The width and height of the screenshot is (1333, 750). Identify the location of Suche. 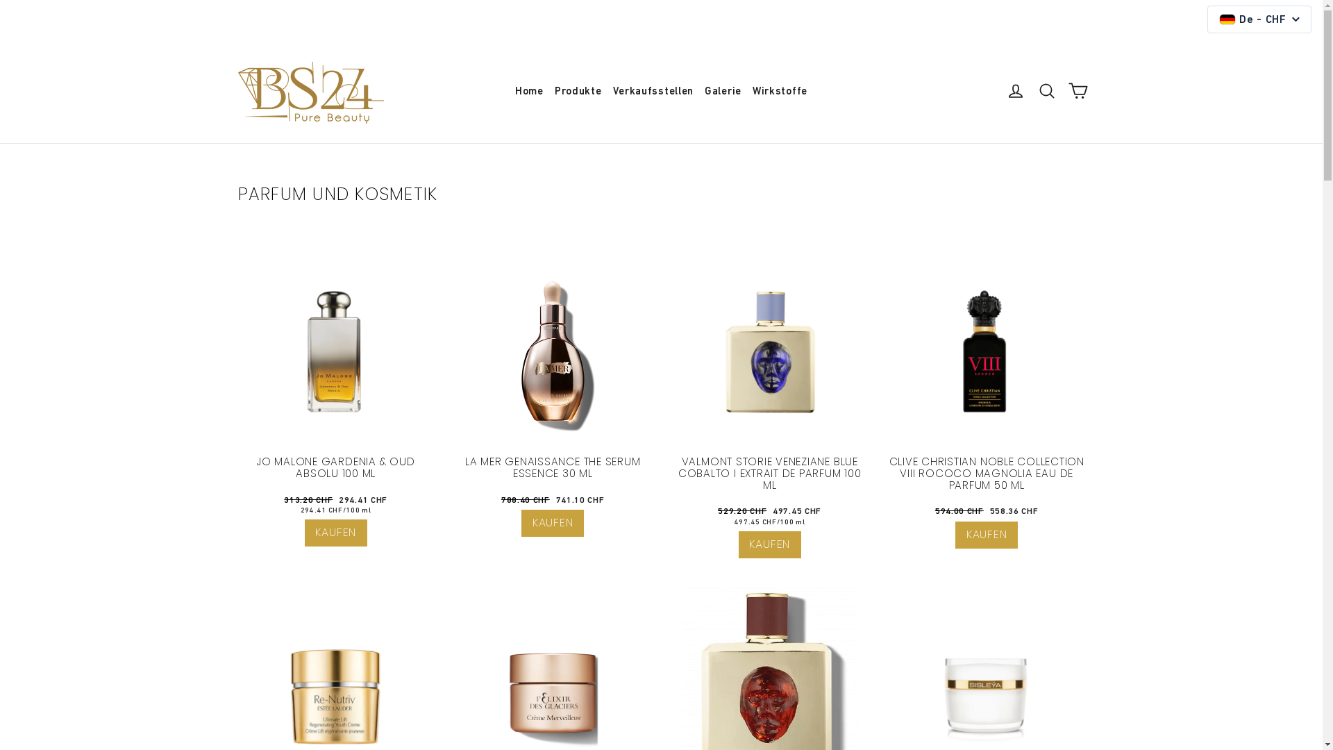
(1047, 91).